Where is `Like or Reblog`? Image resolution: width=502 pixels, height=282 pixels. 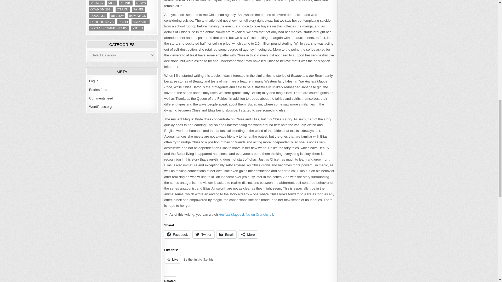 Like or Reblog is located at coordinates (249, 262).